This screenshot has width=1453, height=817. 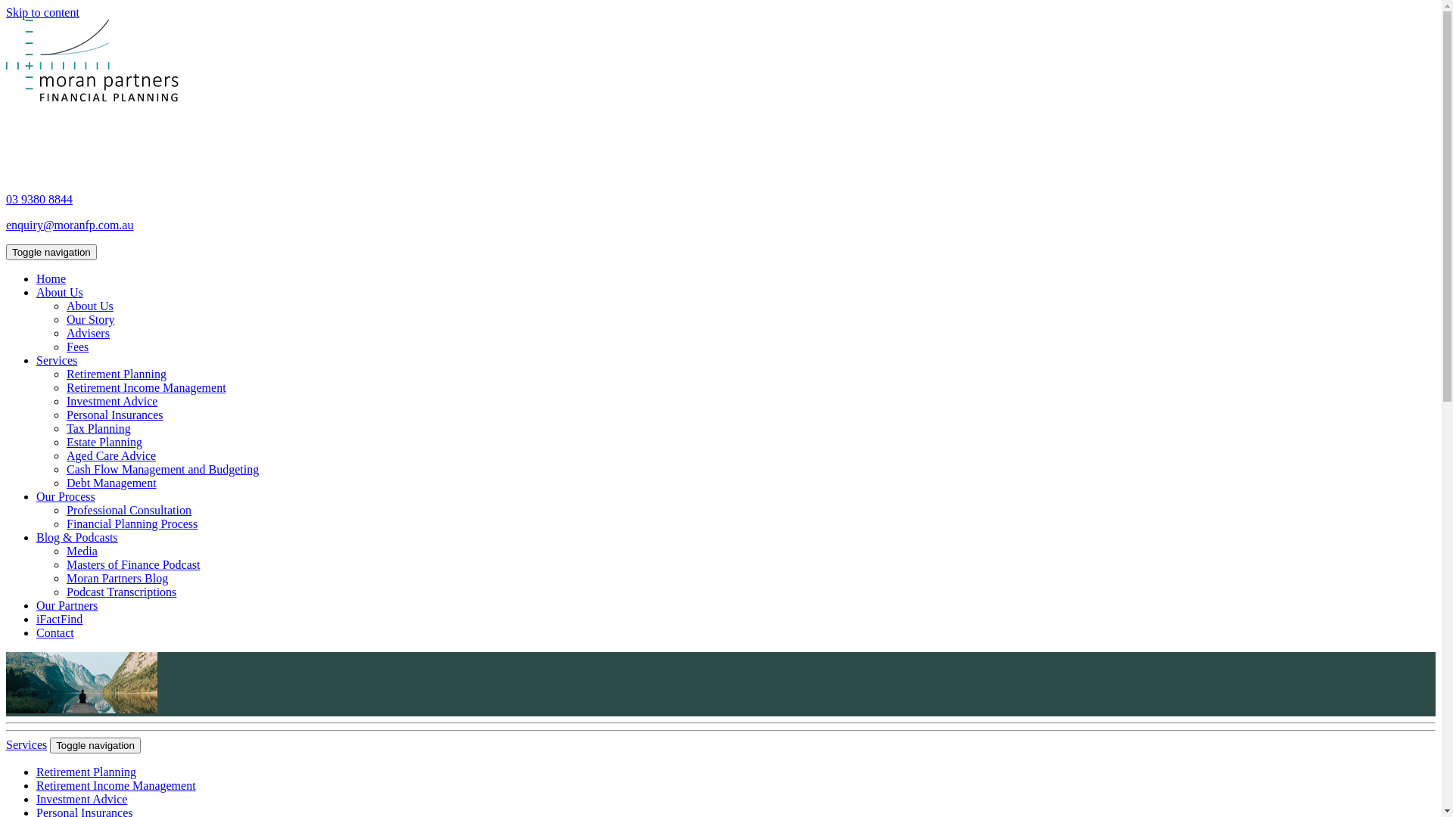 What do you see at coordinates (90, 306) in the screenshot?
I see `About Us` at bounding box center [90, 306].